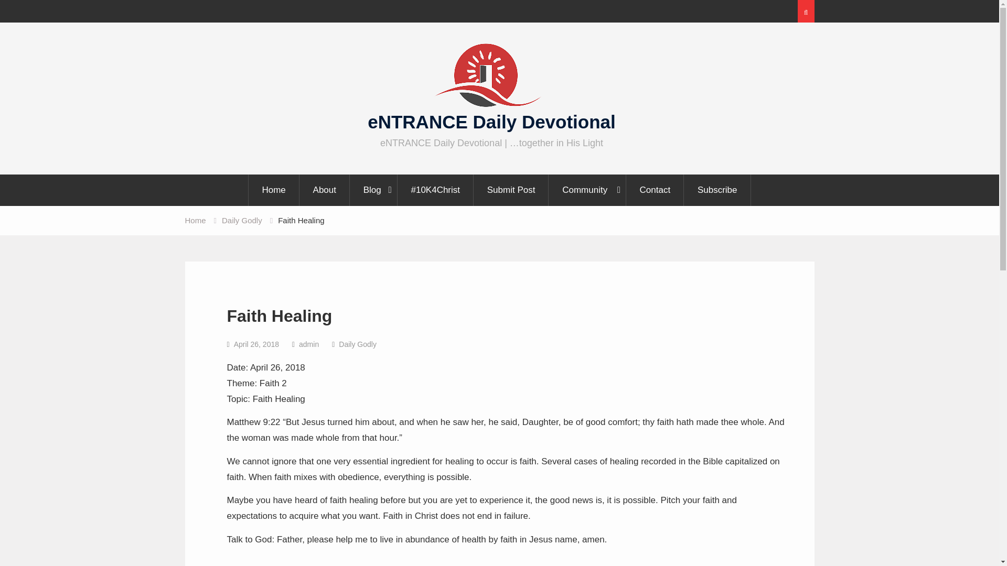 Image resolution: width=1007 pixels, height=566 pixels. Describe the element at coordinates (656, 190) in the screenshot. I see `Contact` at that location.